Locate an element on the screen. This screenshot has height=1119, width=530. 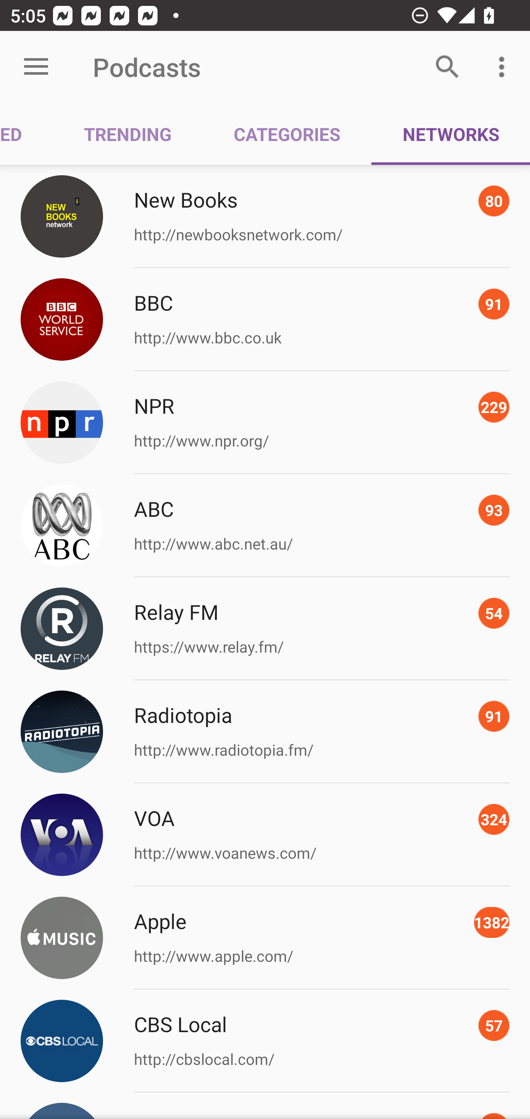
Picture Relay FM 54 https://www.relay.fm/ is located at coordinates (265, 629).